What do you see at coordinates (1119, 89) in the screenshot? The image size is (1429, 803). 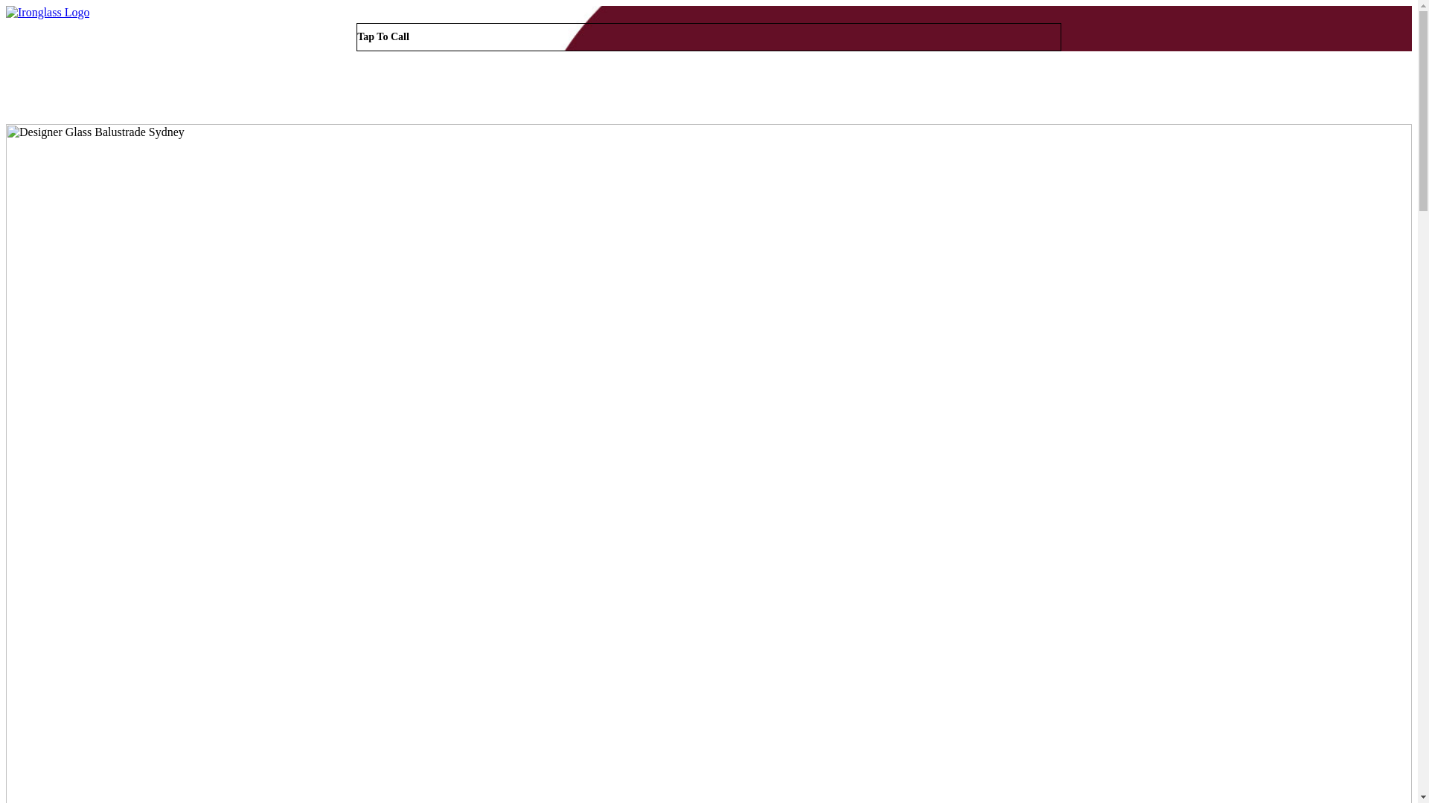 I see `Home` at bounding box center [1119, 89].